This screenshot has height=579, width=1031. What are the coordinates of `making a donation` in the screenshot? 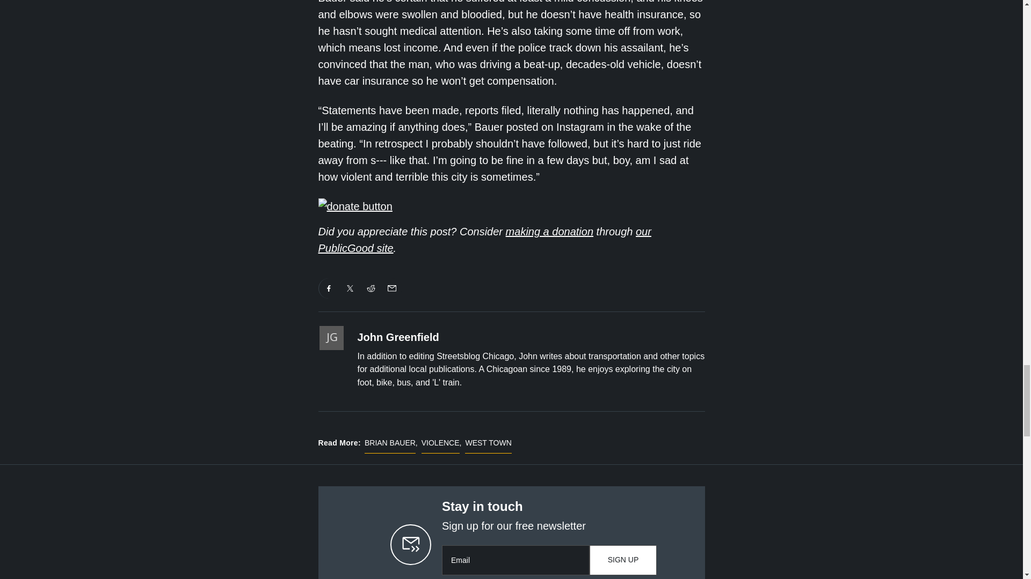 It's located at (550, 232).